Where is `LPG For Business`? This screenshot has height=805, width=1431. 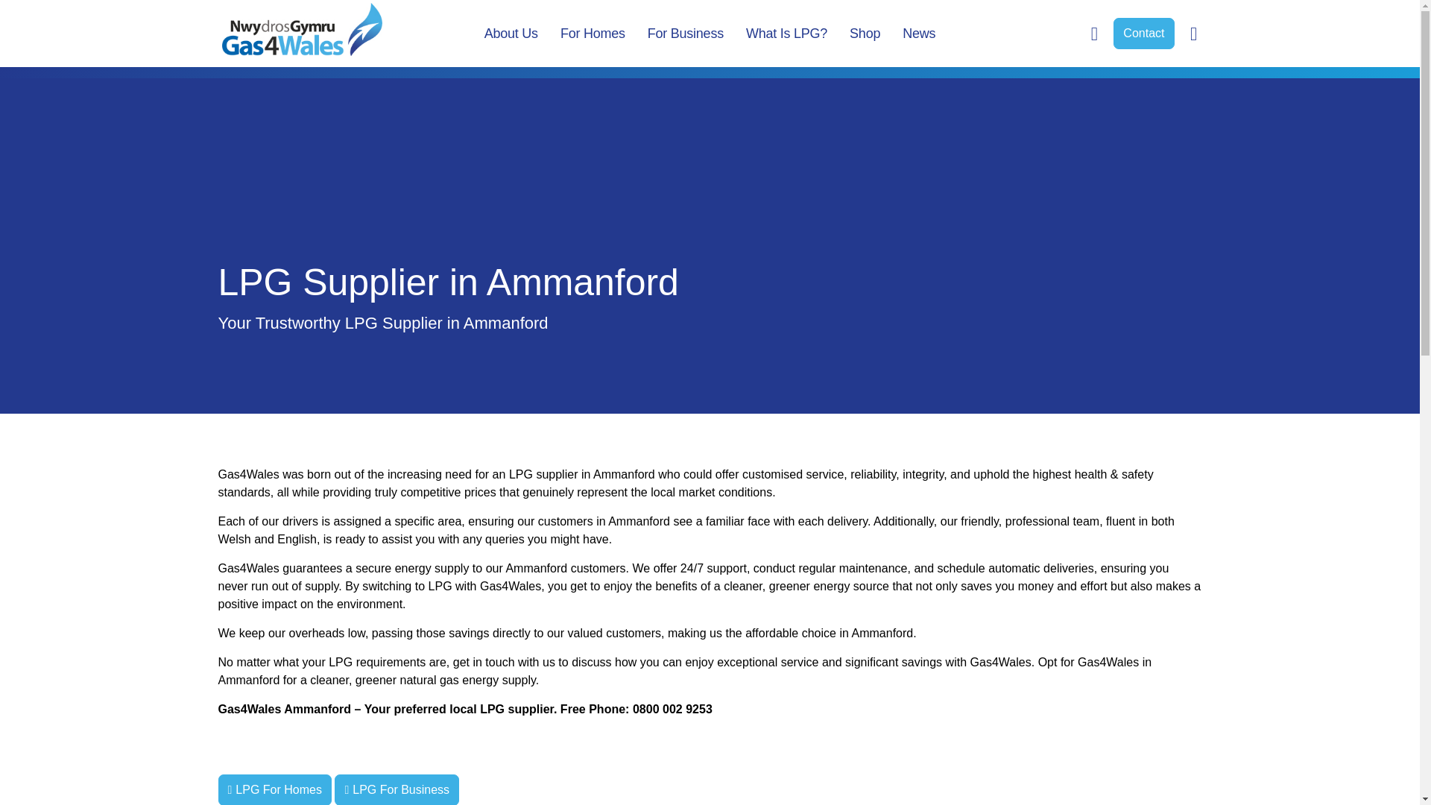 LPG For Business is located at coordinates (397, 789).